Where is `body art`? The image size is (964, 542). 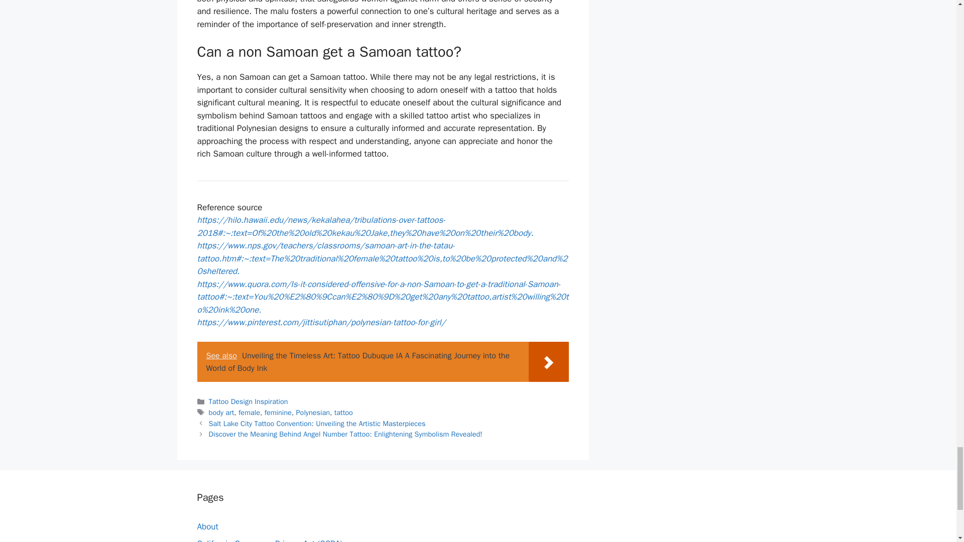
body art is located at coordinates (221, 413).